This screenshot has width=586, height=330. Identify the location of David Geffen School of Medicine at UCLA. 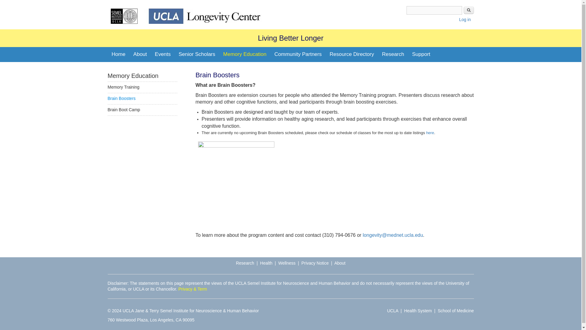
(455, 310).